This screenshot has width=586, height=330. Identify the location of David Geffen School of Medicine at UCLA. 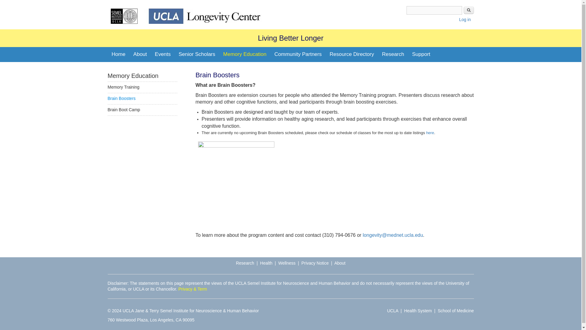
(455, 310).